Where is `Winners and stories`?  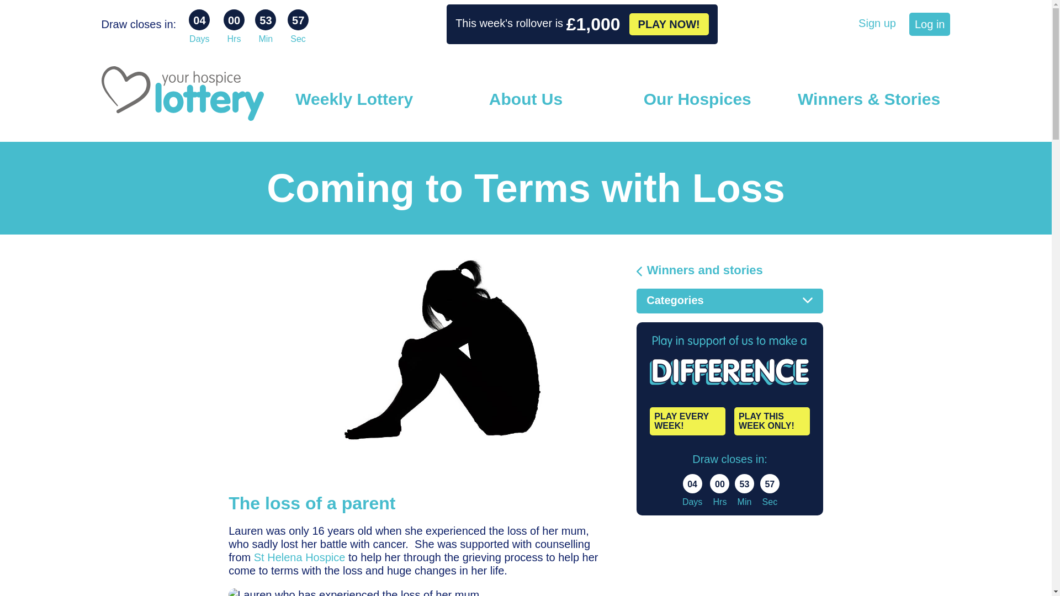
Winners and stories is located at coordinates (730, 270).